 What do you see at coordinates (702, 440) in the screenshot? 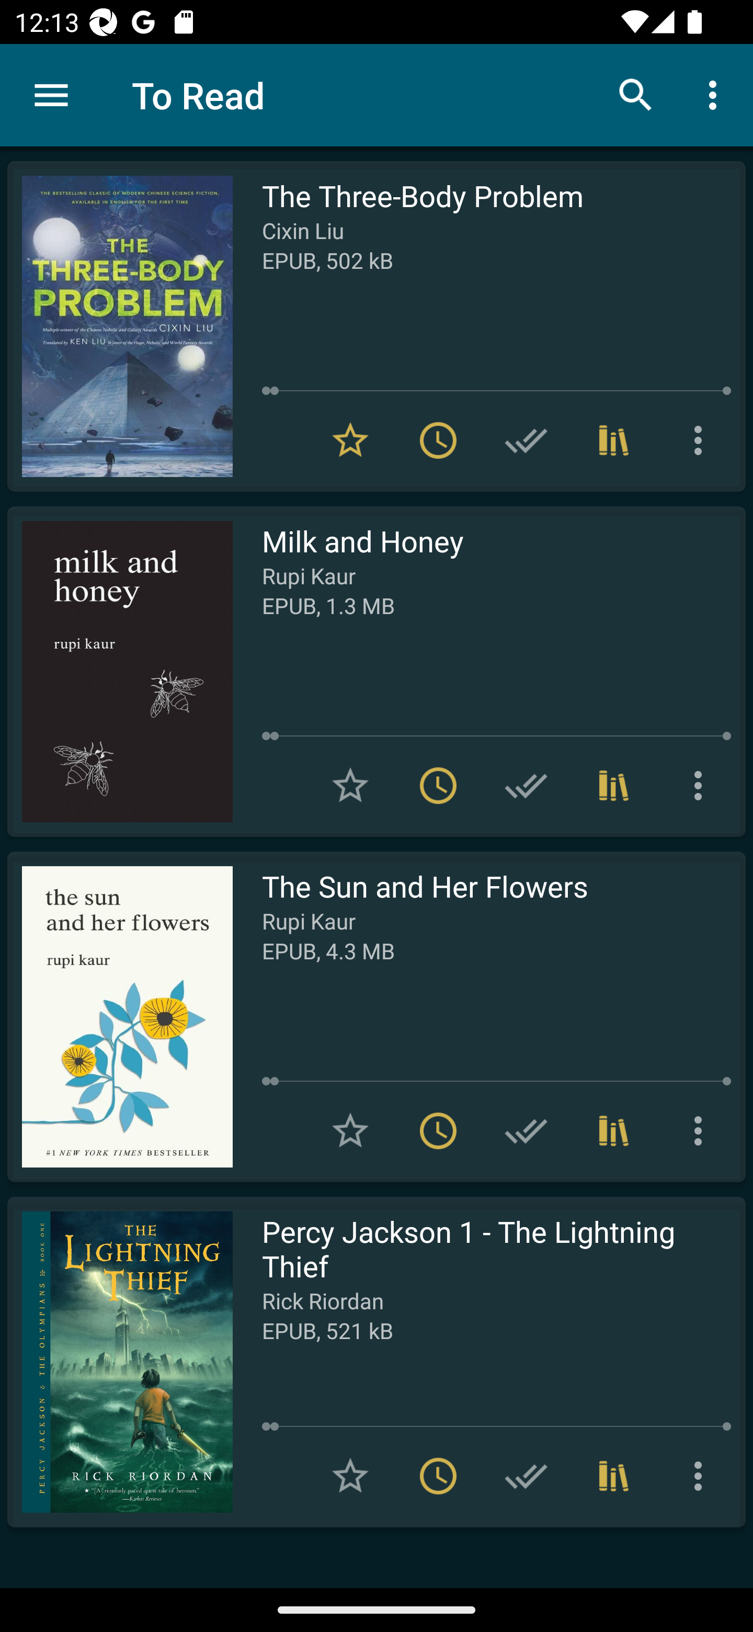
I see `More options` at bounding box center [702, 440].